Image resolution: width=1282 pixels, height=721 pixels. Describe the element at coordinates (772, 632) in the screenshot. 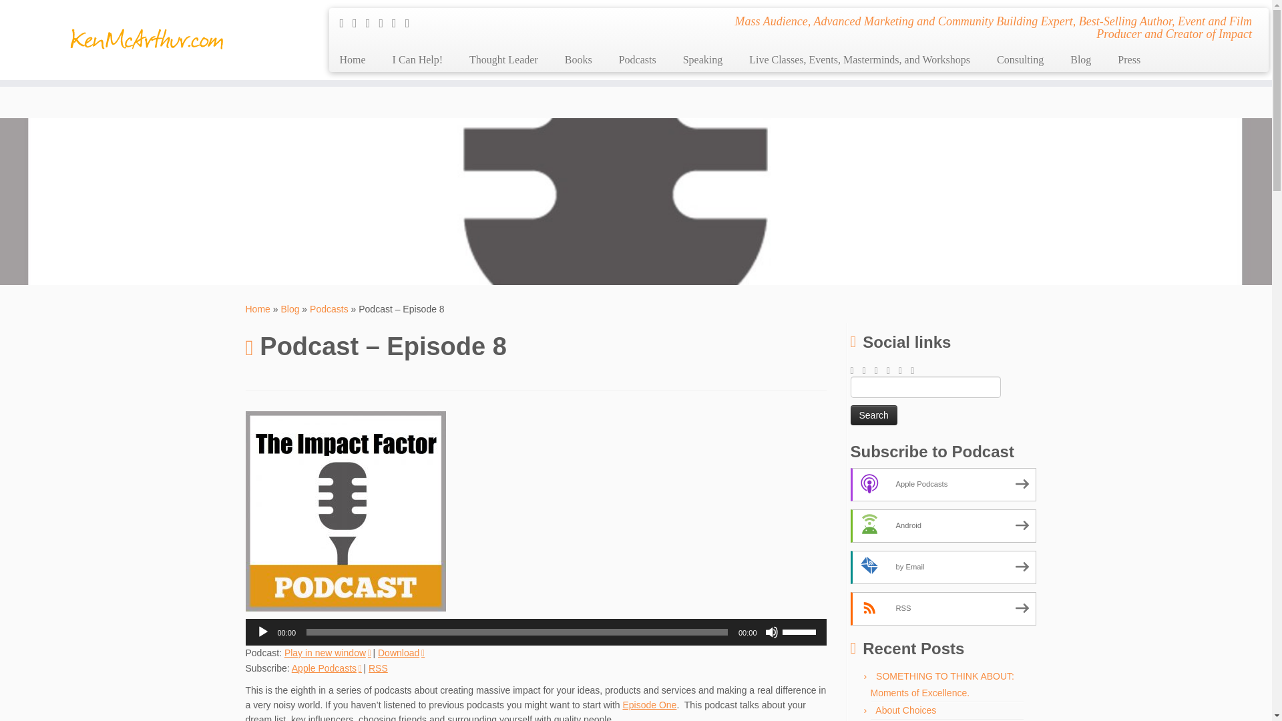

I see `Mute` at that location.